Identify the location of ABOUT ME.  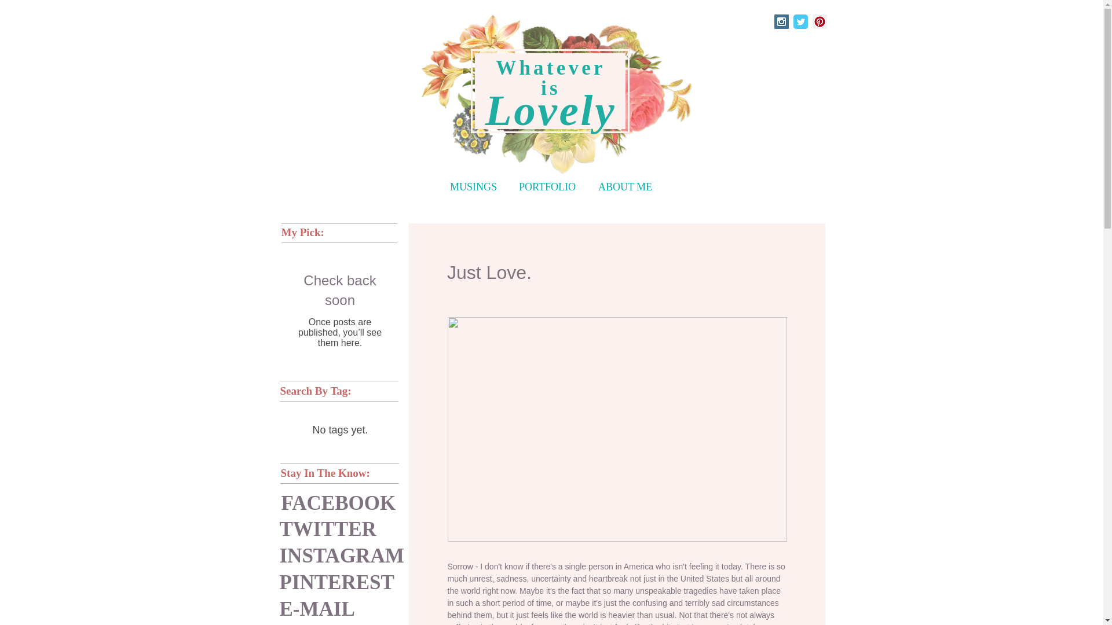
(625, 187).